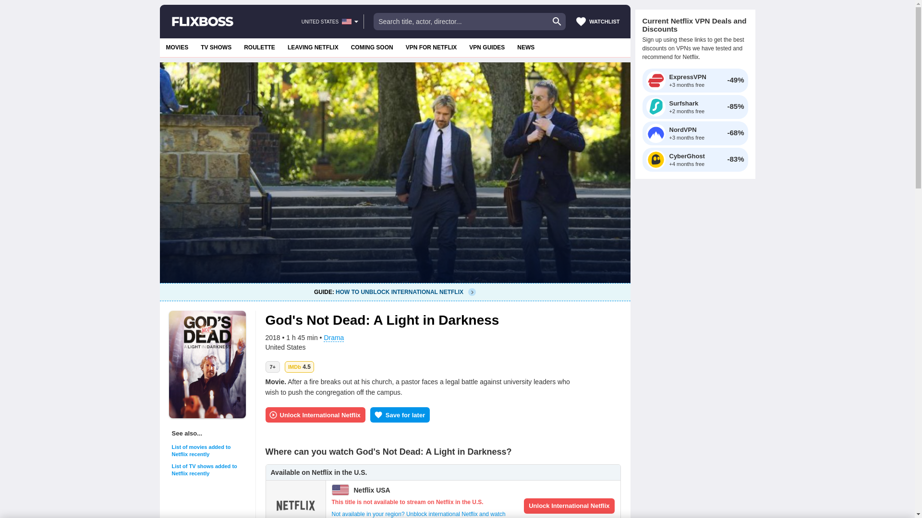 The width and height of the screenshot is (922, 518). Describe the element at coordinates (486, 47) in the screenshot. I see `Flixboss` at that location.